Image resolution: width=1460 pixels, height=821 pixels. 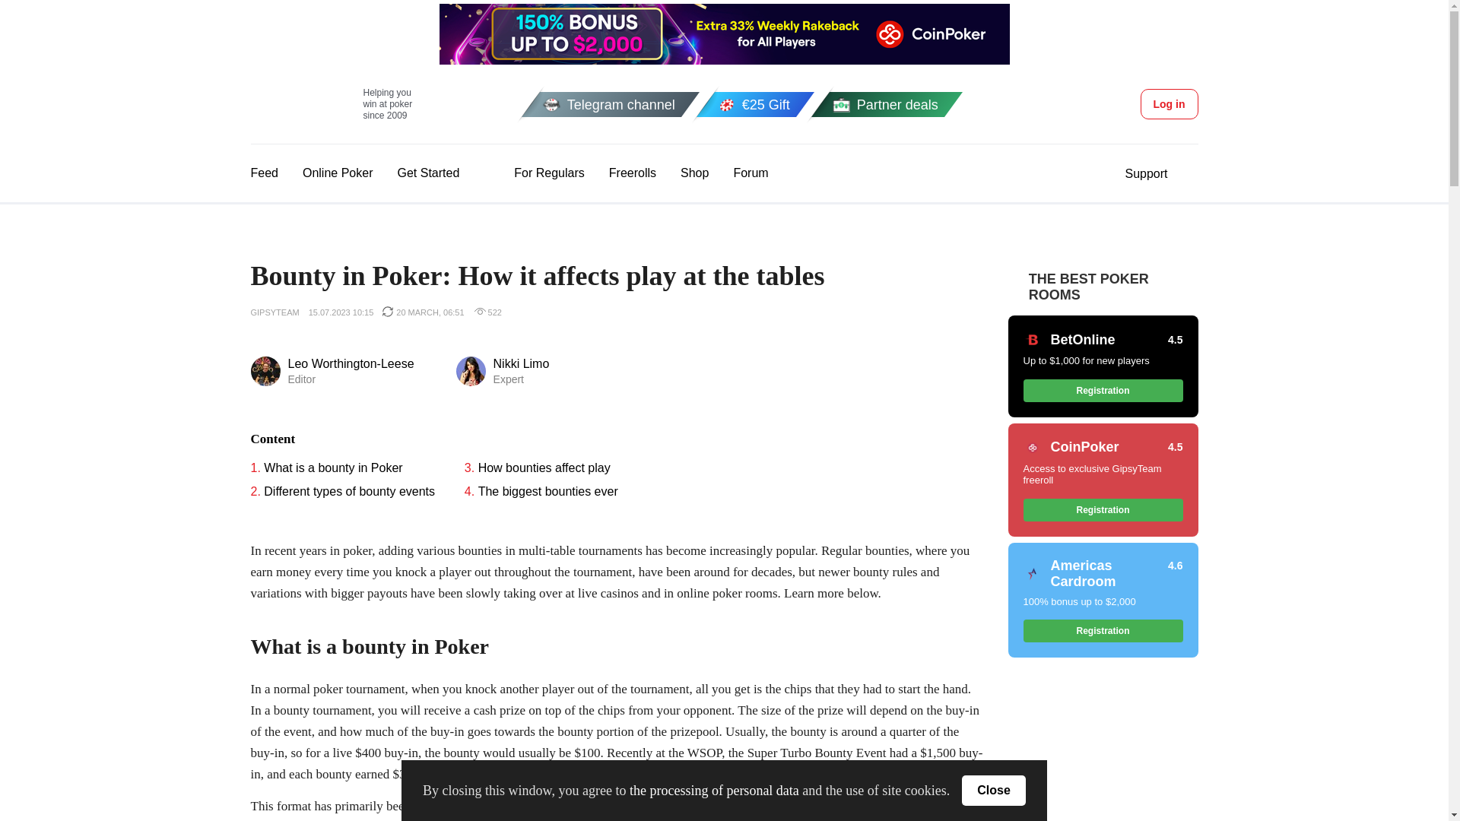 I want to click on Shop, so click(x=750, y=173).